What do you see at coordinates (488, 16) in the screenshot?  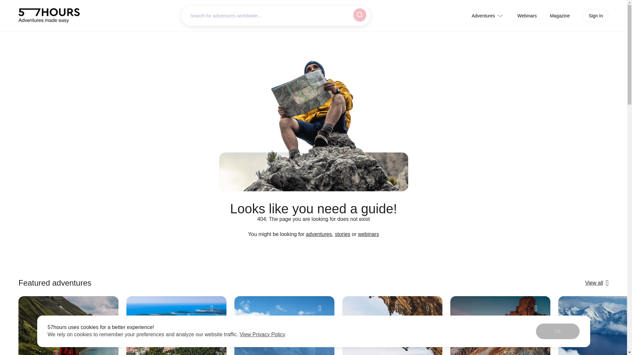 I see `Adventures` at bounding box center [488, 16].